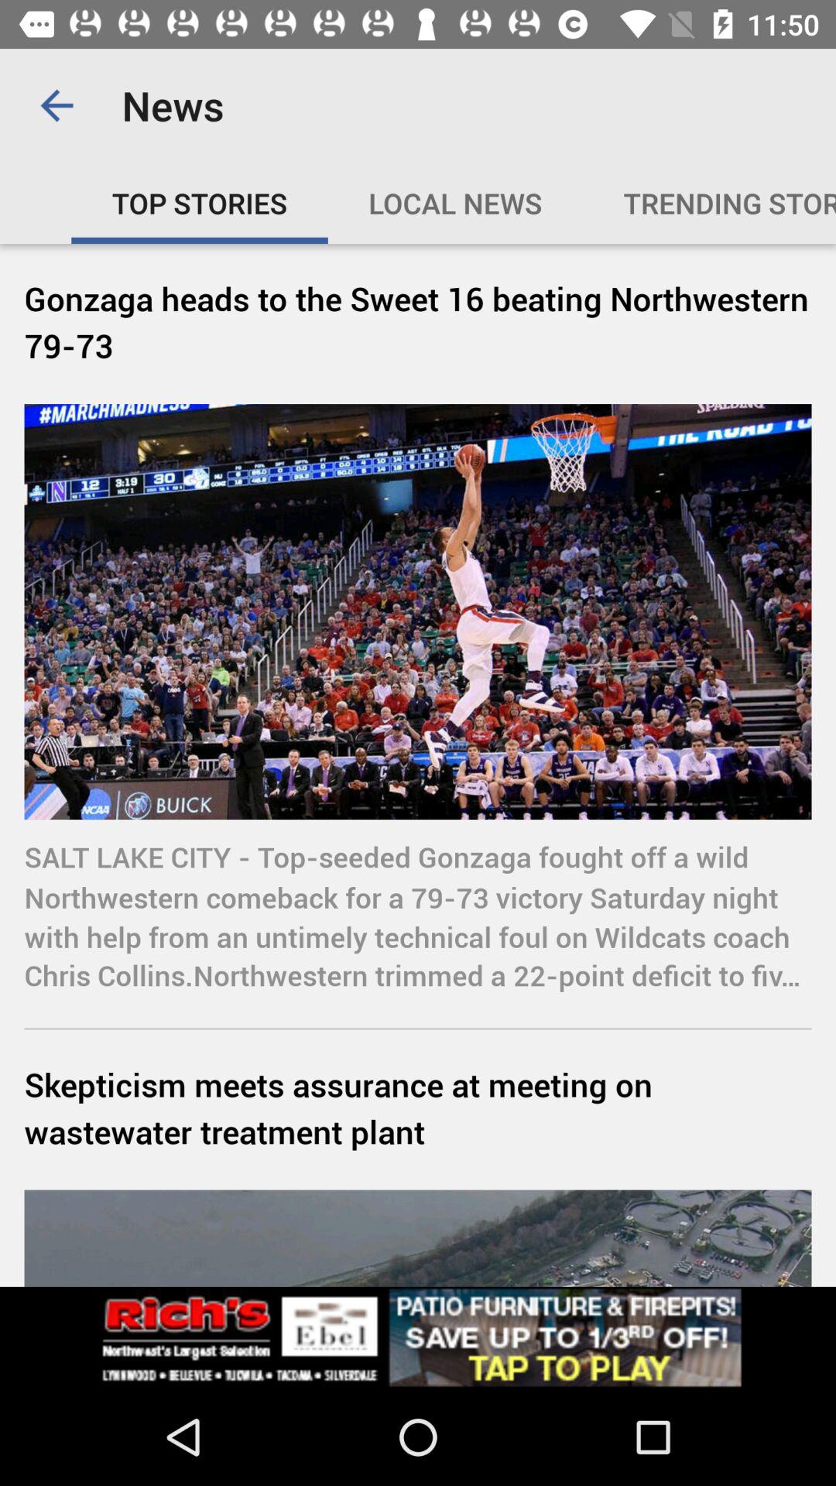  Describe the element at coordinates (418, 1238) in the screenshot. I see `select the image which is present bottom of the page` at that location.